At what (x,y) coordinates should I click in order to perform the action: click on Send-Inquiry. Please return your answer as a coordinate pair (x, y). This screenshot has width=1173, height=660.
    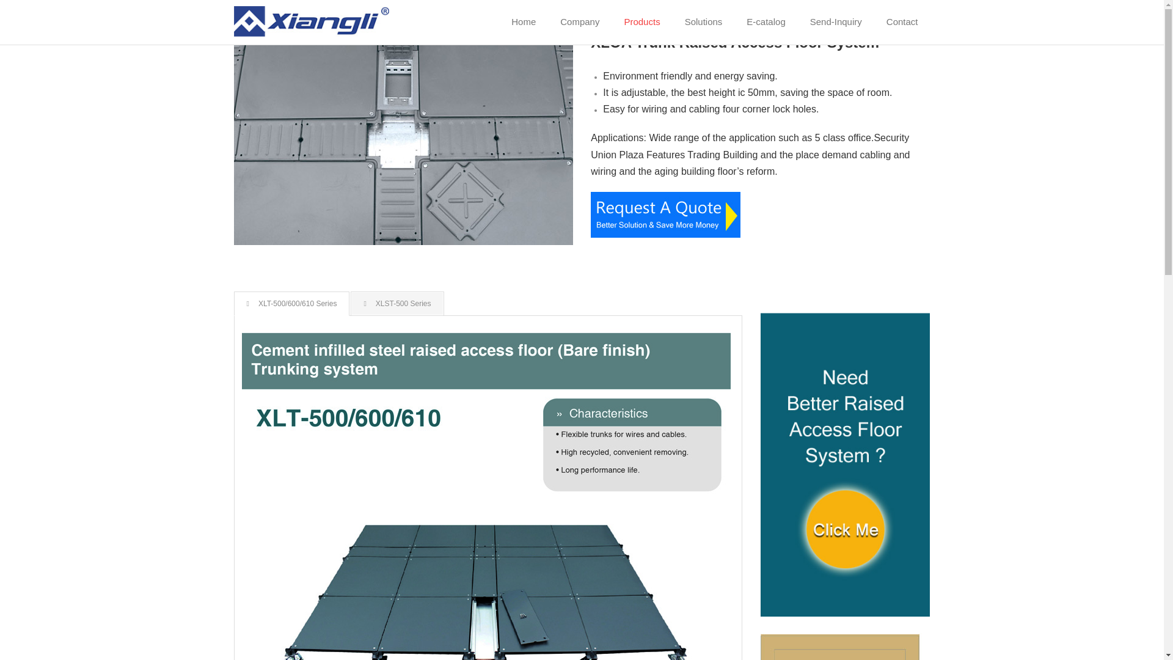
    Looking at the image, I should click on (836, 22).